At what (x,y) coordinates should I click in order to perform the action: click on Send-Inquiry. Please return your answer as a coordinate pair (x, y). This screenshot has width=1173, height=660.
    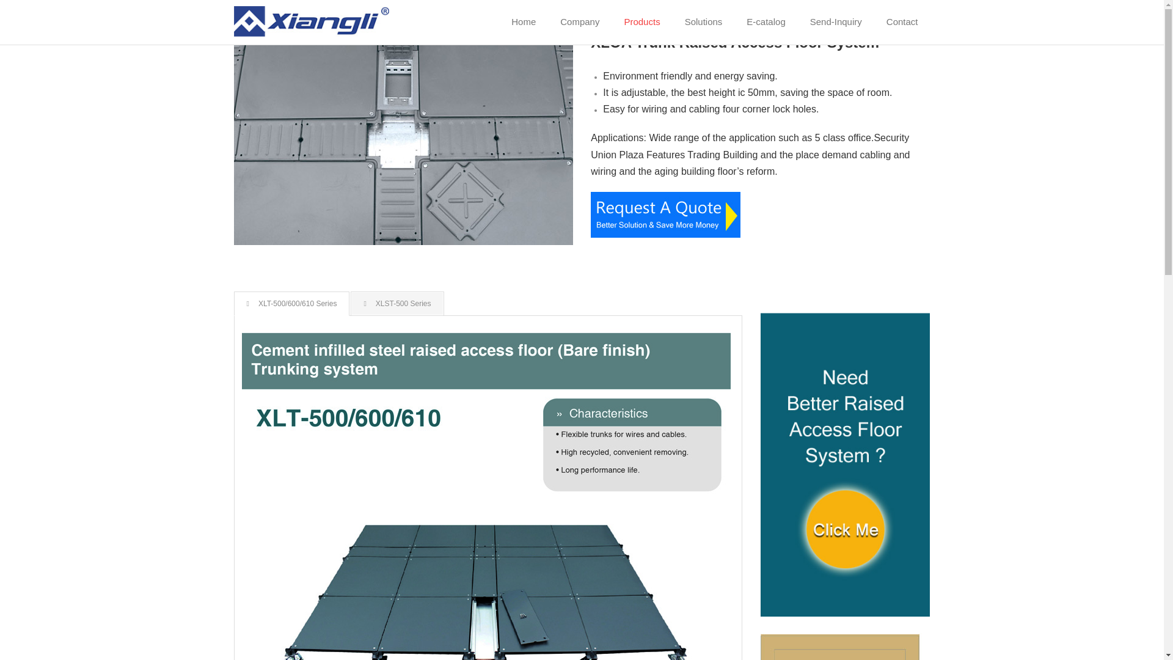
    Looking at the image, I should click on (836, 22).